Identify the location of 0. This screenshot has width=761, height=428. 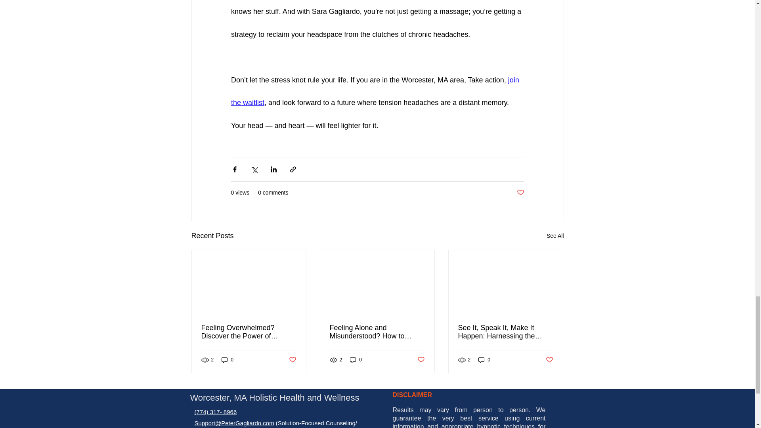
(356, 360).